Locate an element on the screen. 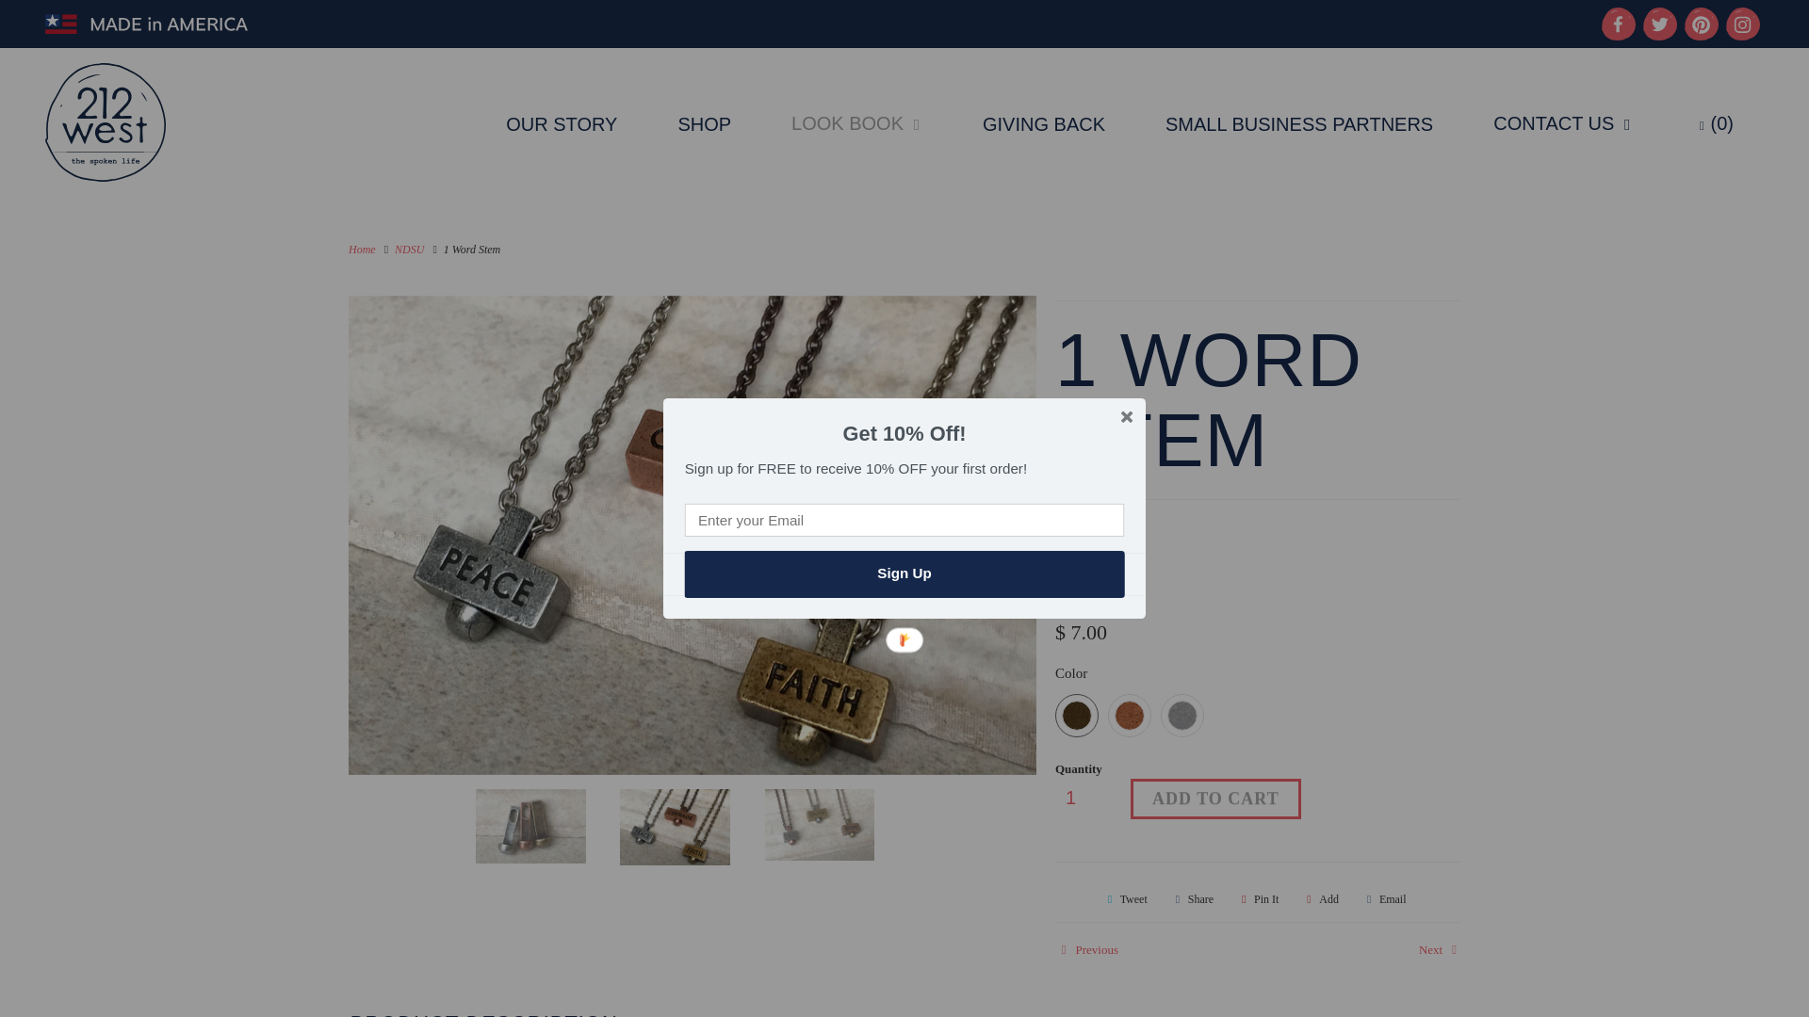  1 is located at coordinates (1084, 799).